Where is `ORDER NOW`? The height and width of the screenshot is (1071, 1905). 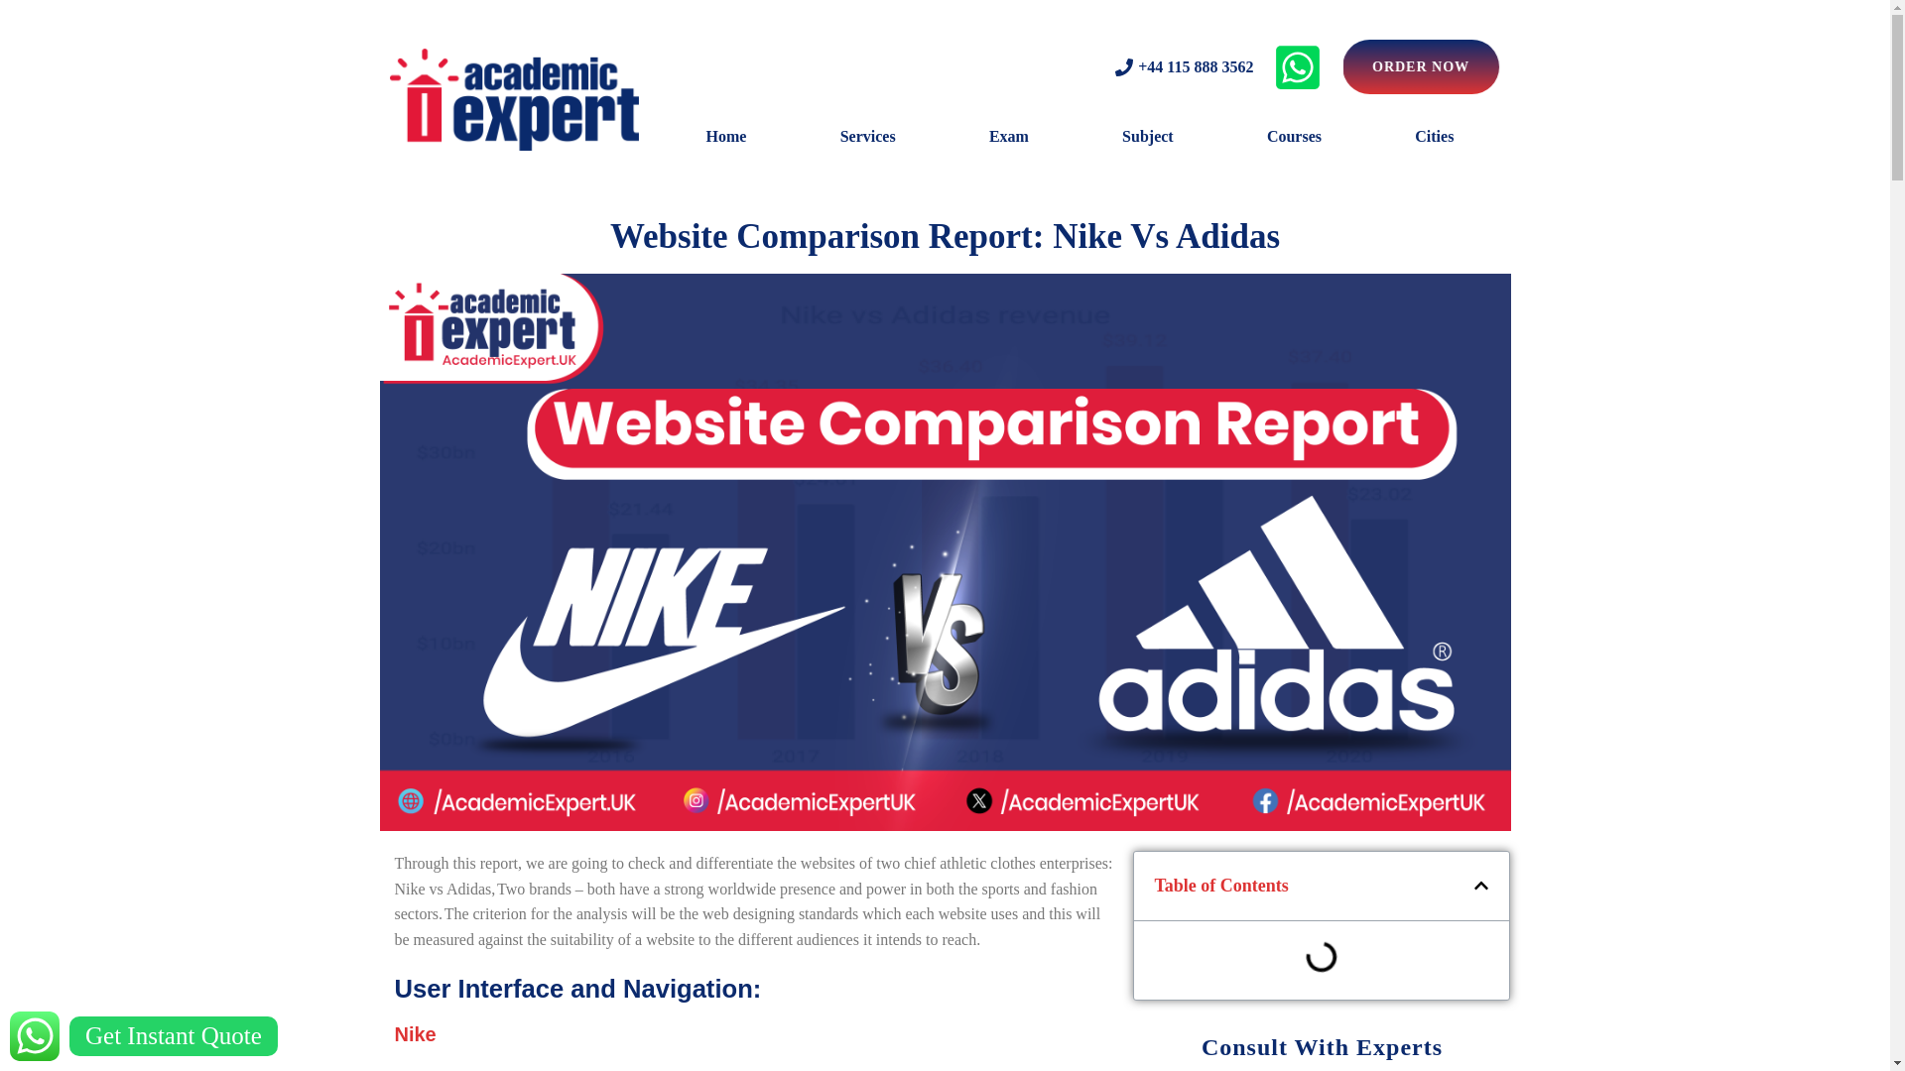 ORDER NOW is located at coordinates (1421, 65).